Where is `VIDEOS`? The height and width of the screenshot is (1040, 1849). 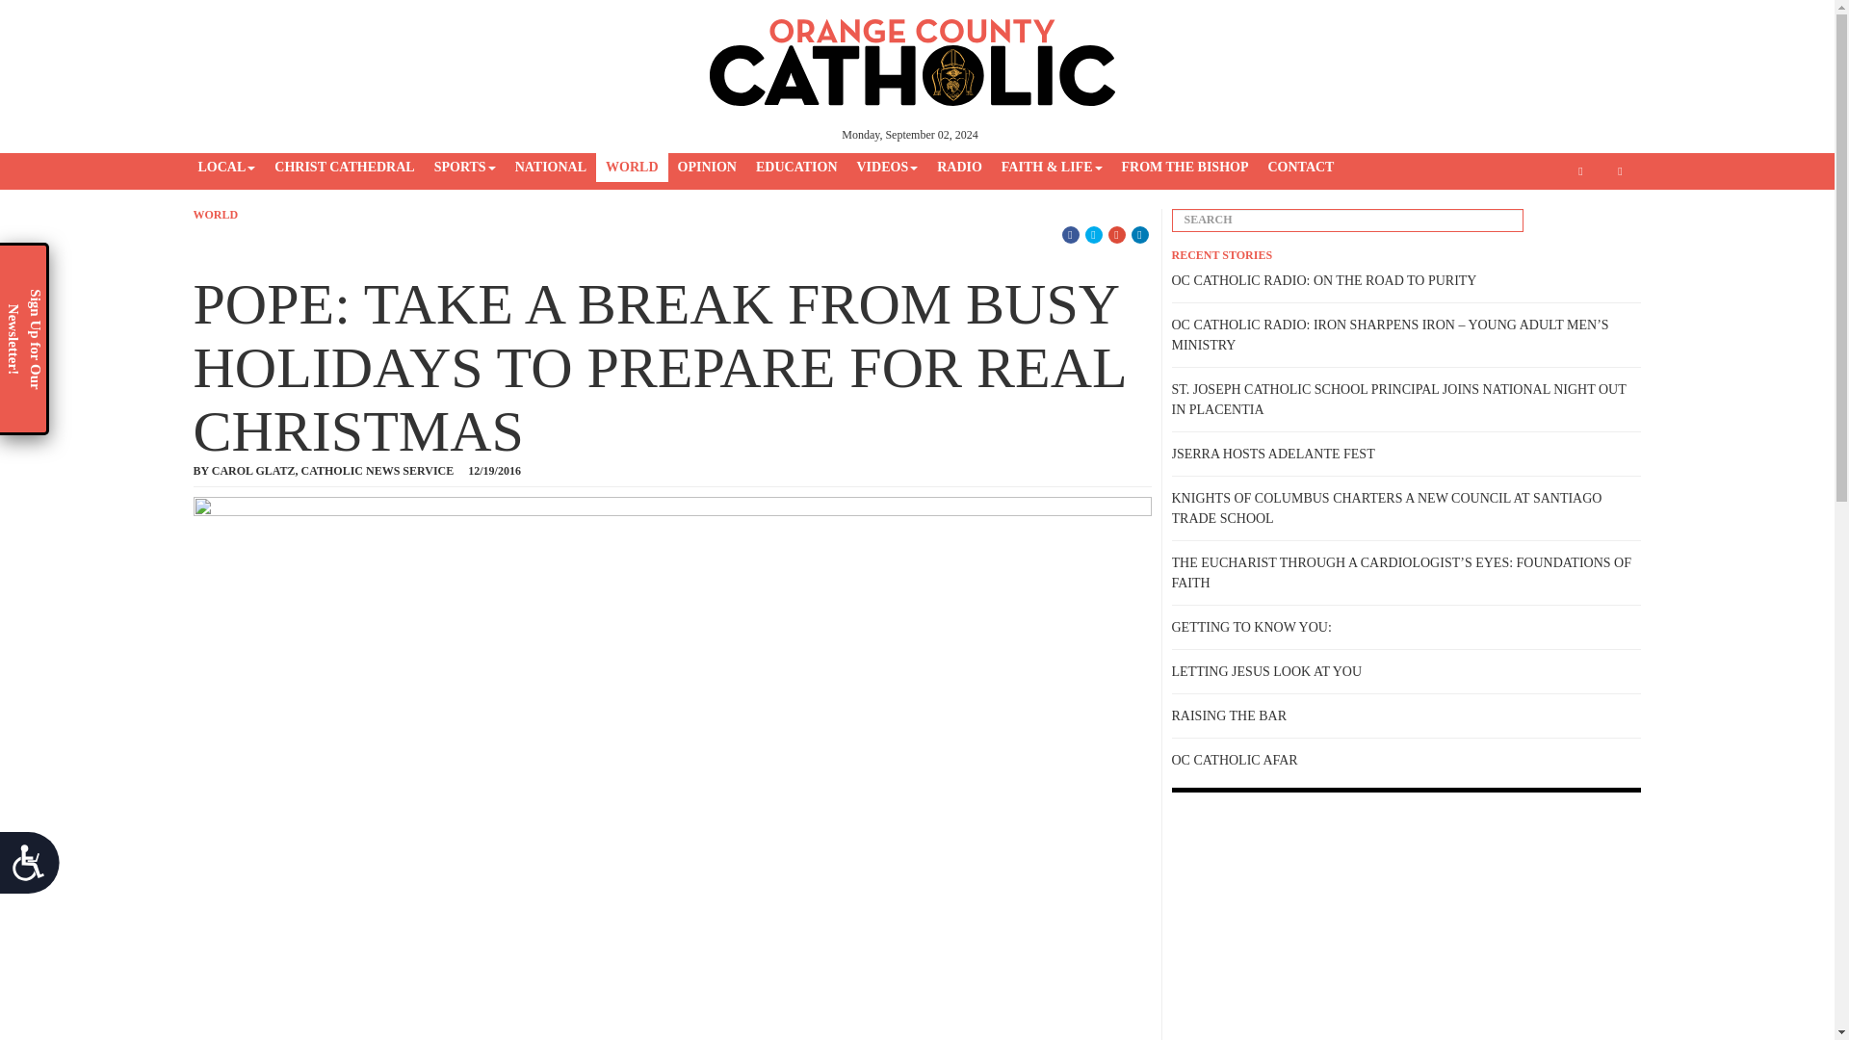
VIDEOS is located at coordinates (887, 168).